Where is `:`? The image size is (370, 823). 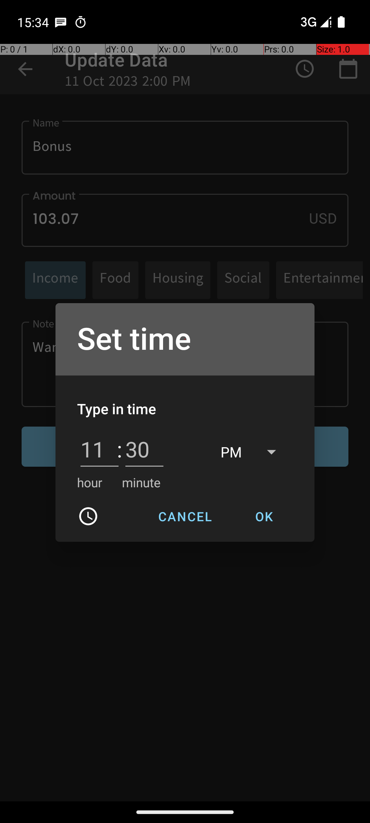 : is located at coordinates (119, 449).